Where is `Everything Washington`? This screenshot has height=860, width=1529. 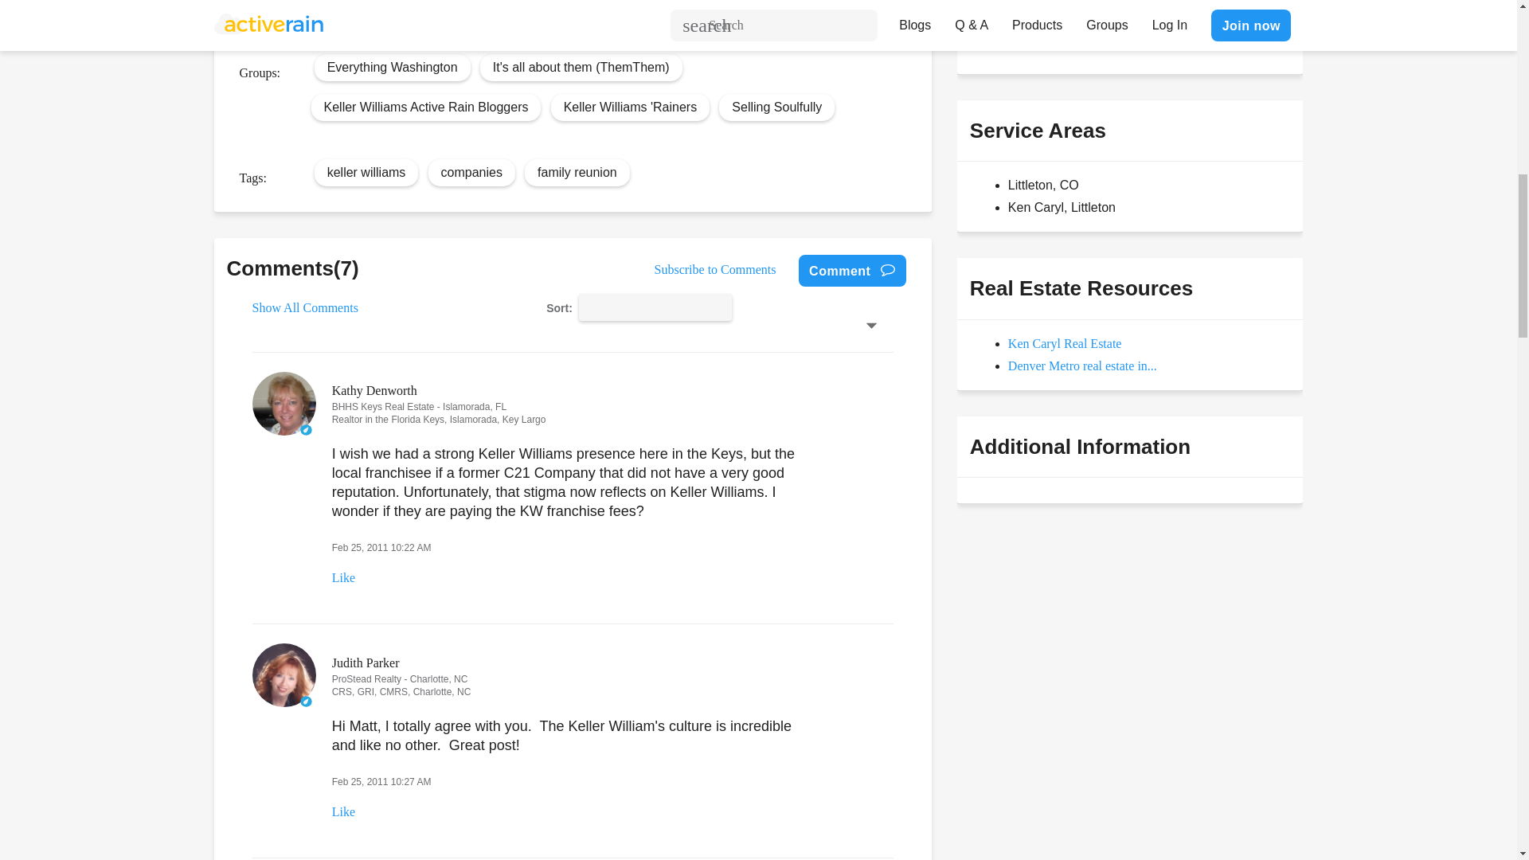
Everything Washington is located at coordinates (392, 67).